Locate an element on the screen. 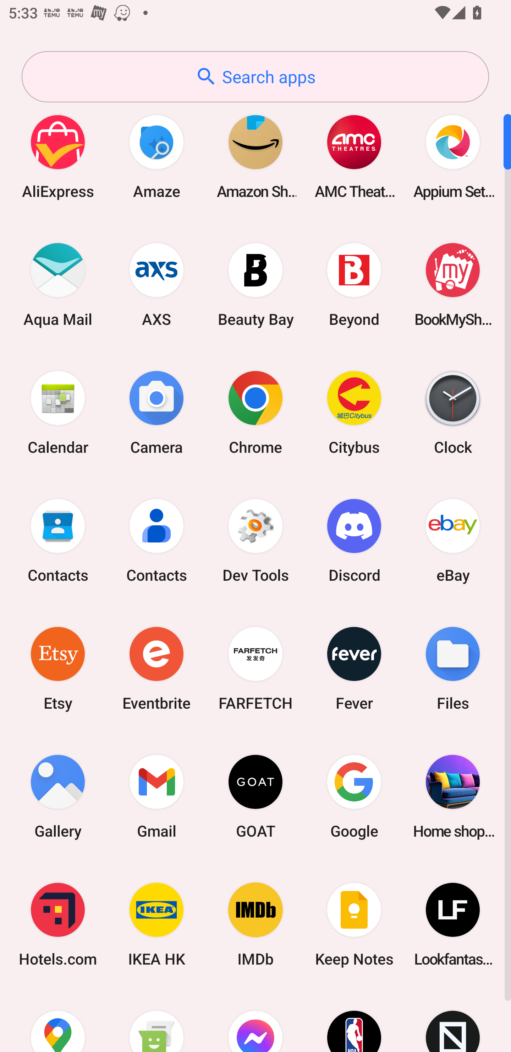 The width and height of the screenshot is (511, 1052). Dev Tools is located at coordinates (255, 540).